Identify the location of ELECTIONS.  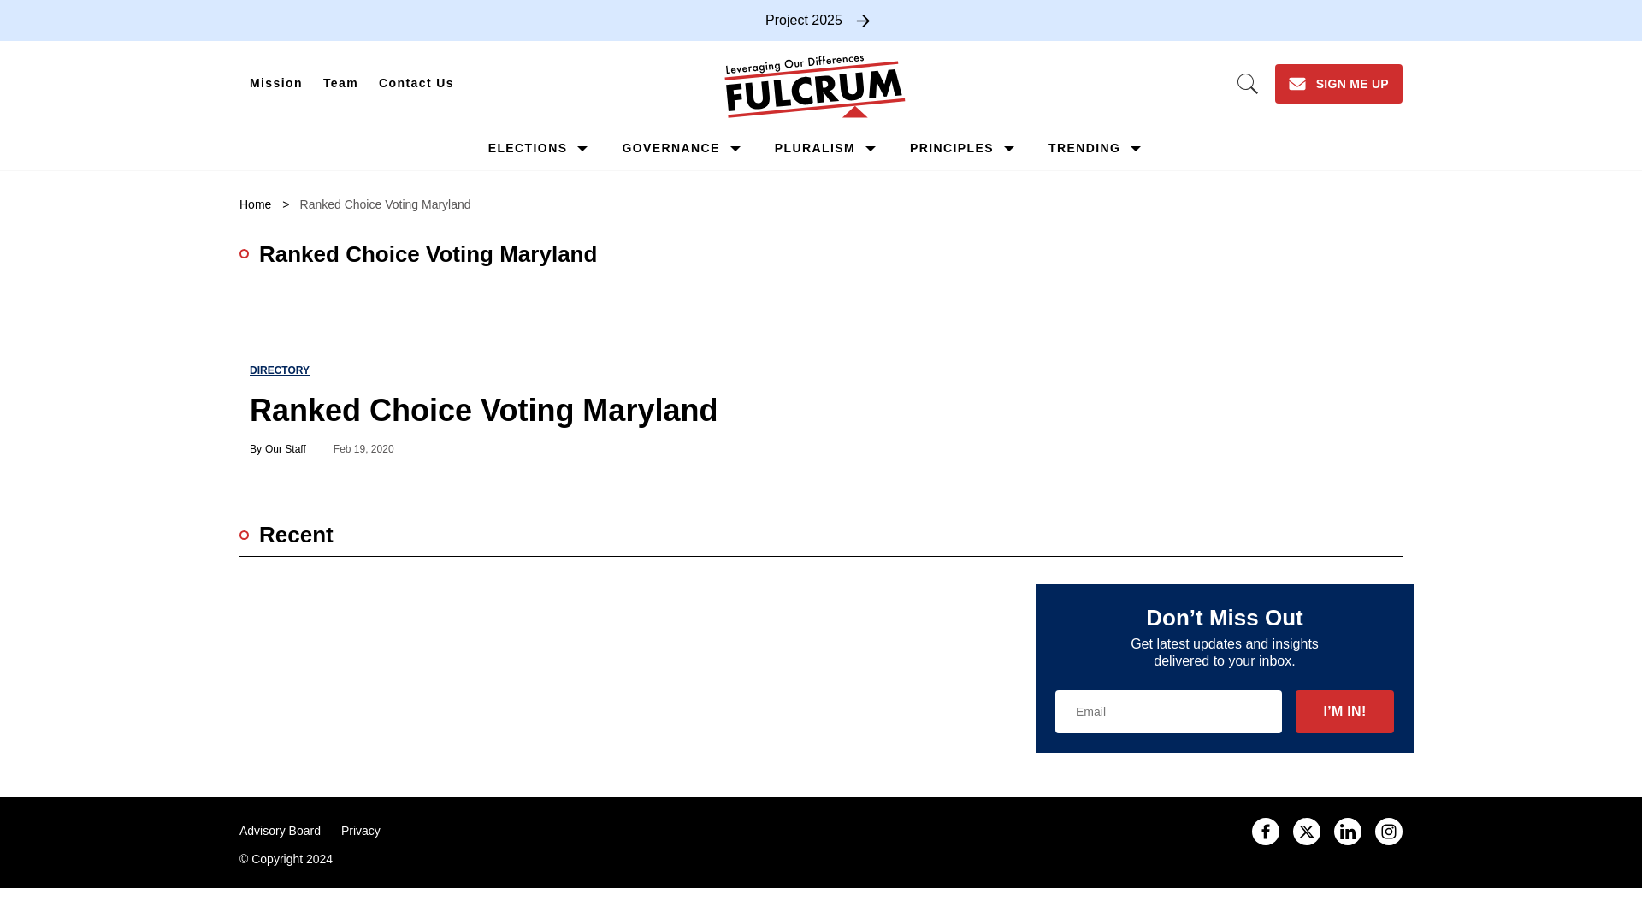
(528, 148).